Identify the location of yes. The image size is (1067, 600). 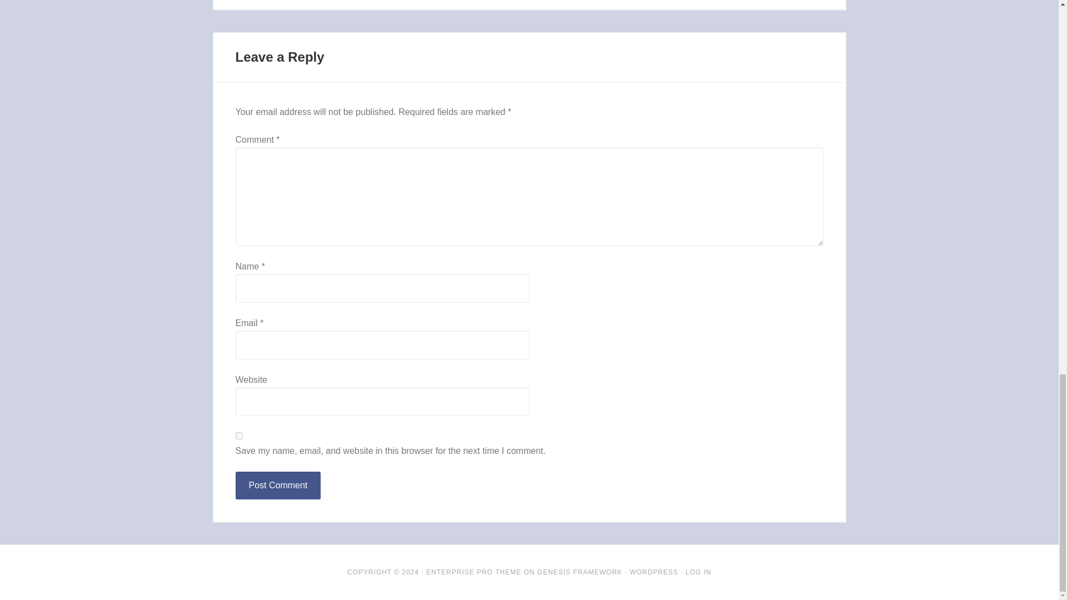
(239, 436).